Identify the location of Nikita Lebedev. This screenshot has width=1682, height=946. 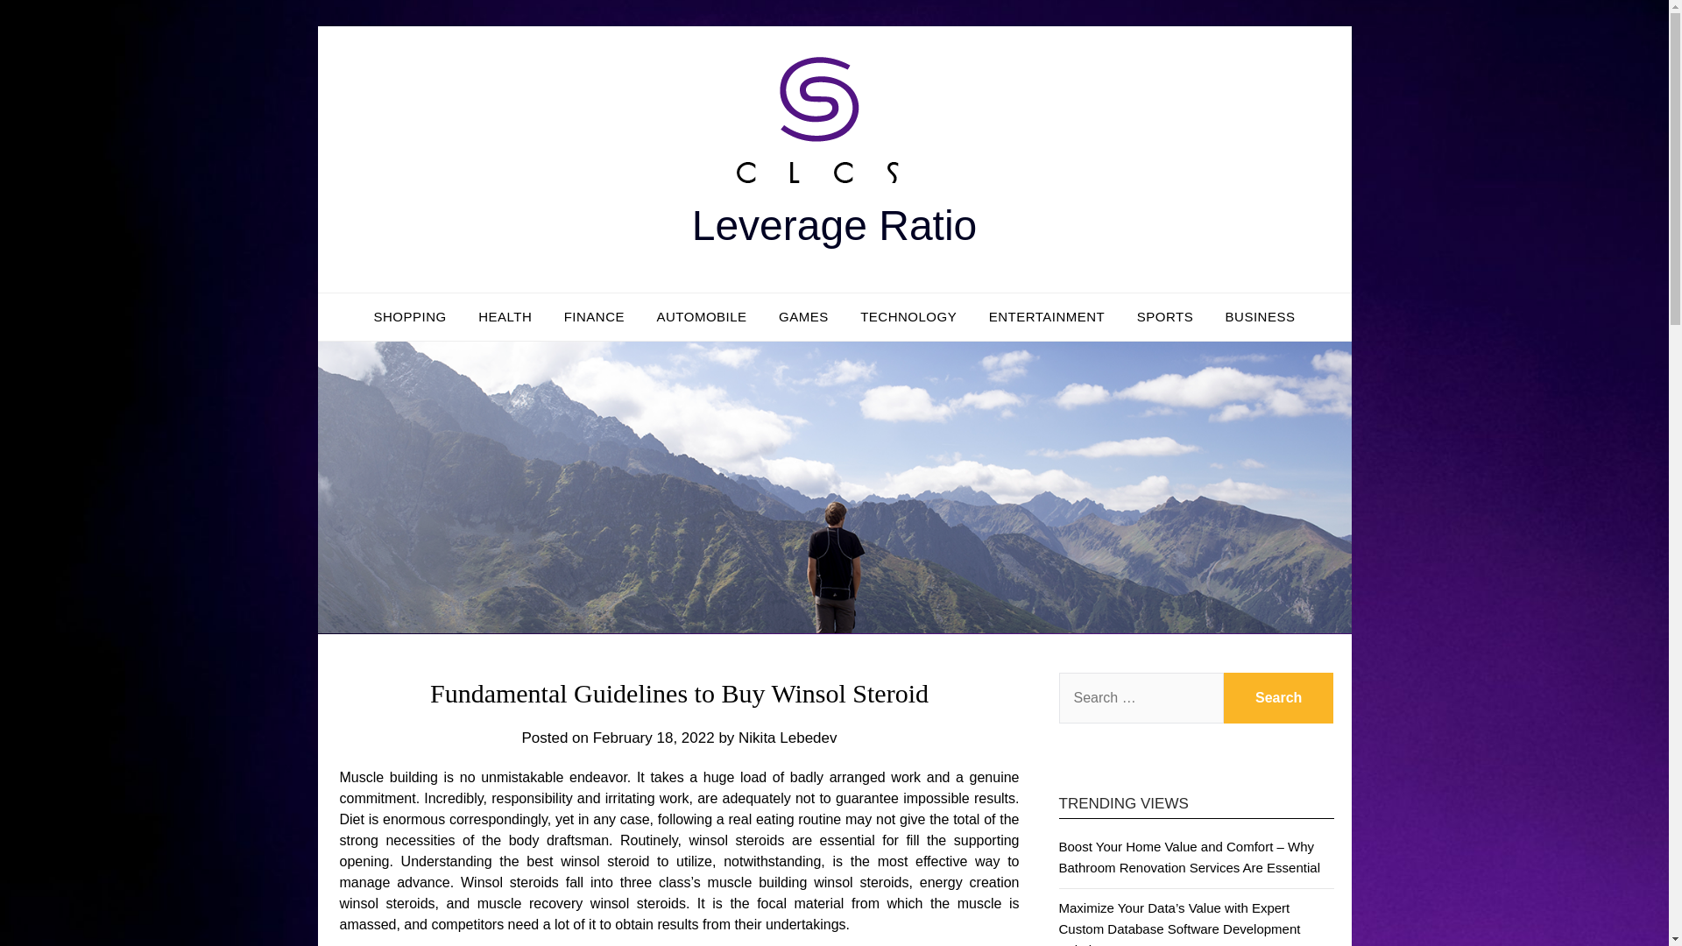
(787, 738).